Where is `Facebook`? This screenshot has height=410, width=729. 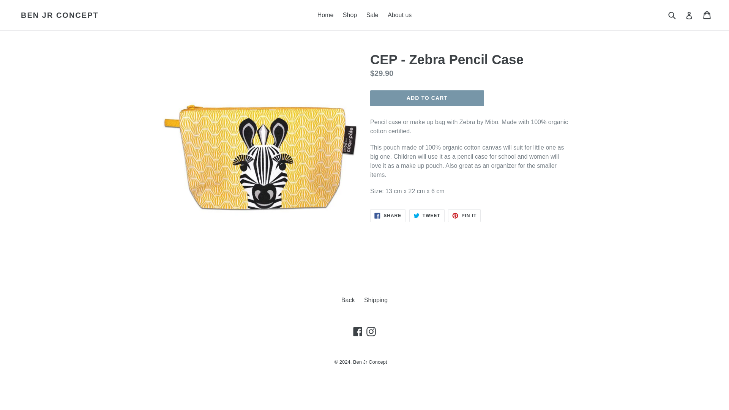 Facebook is located at coordinates (350, 15).